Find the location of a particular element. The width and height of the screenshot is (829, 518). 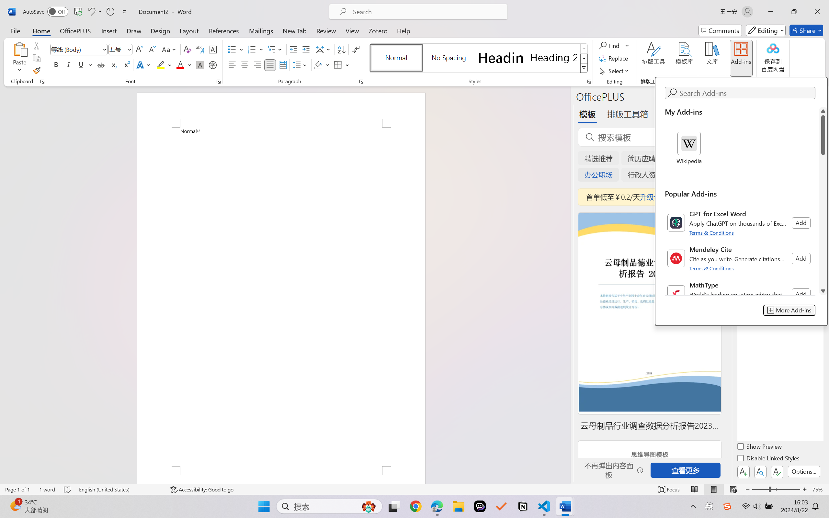

Distributed is located at coordinates (282, 65).